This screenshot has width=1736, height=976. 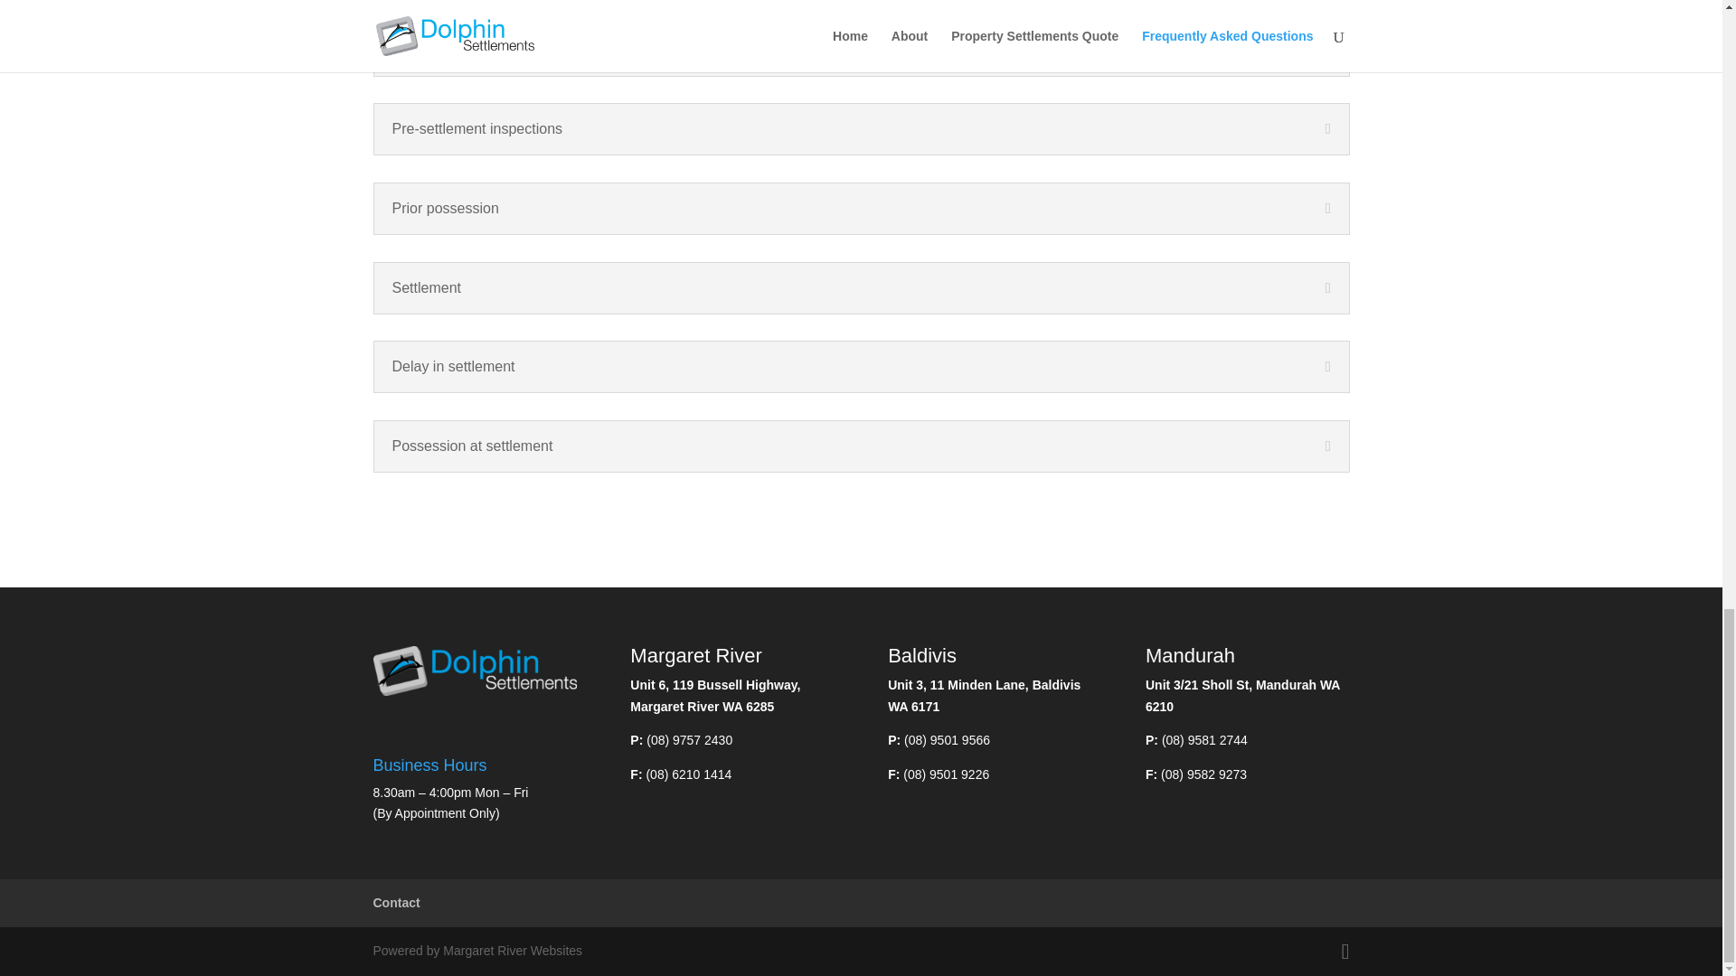 I want to click on Contact, so click(x=396, y=902).